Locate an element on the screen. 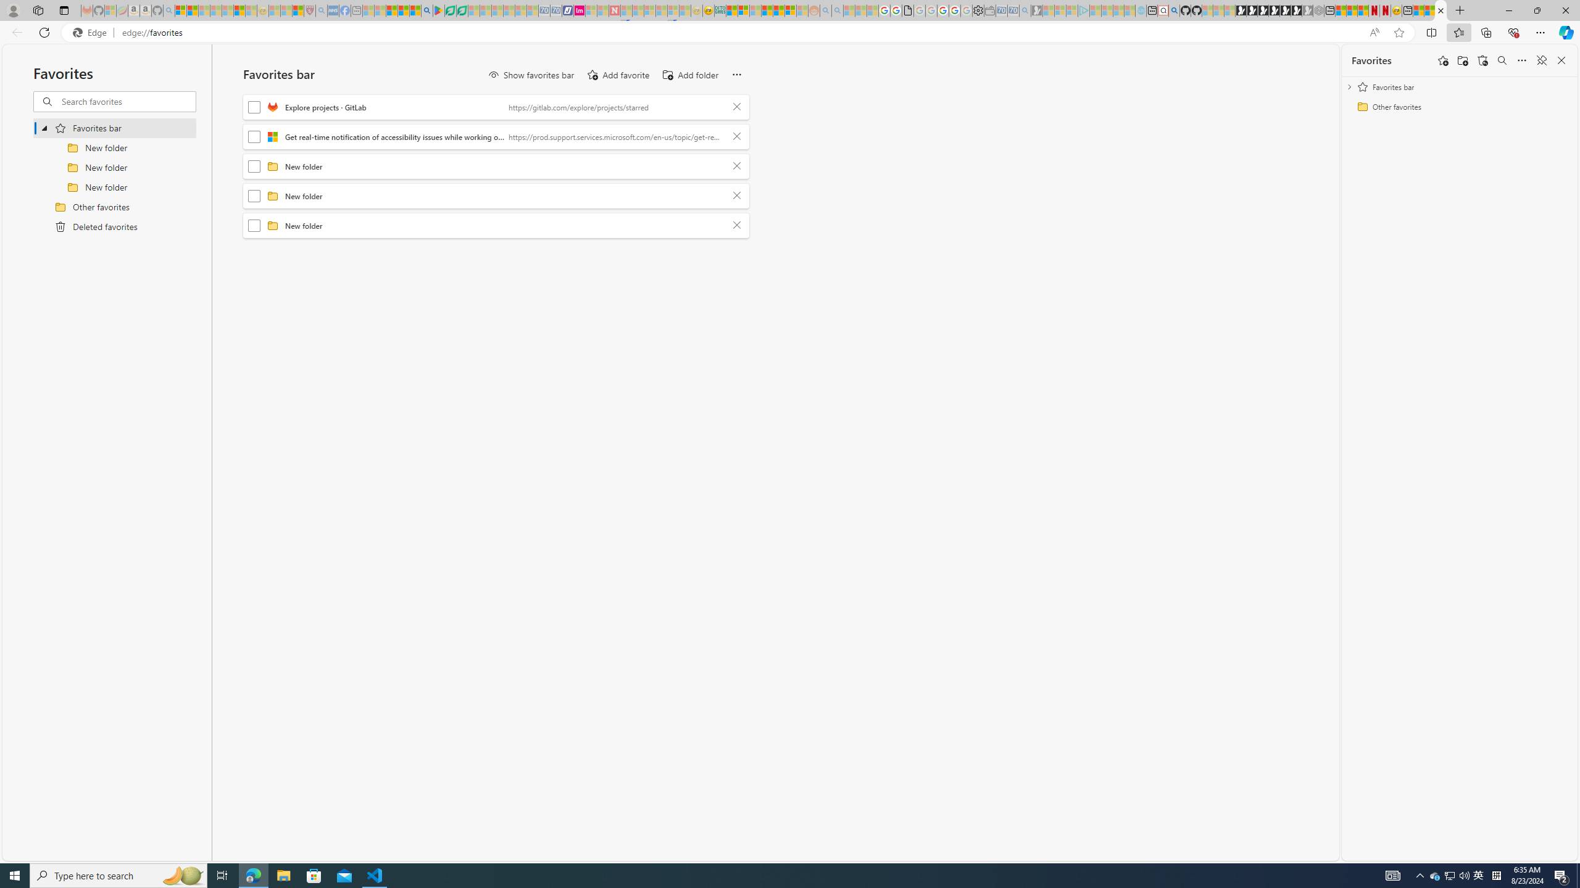 The width and height of the screenshot is (1580, 888). Play Free Online Games | Games from Microsoft Start is located at coordinates (1241, 10).